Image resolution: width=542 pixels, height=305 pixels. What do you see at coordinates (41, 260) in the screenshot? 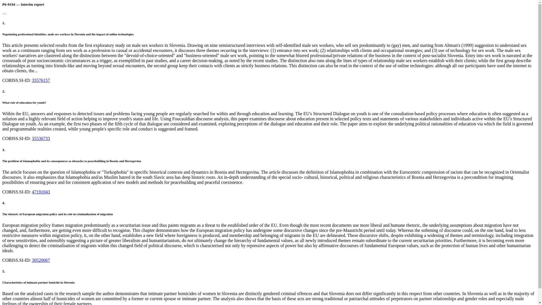
I see `30520067` at bounding box center [41, 260].